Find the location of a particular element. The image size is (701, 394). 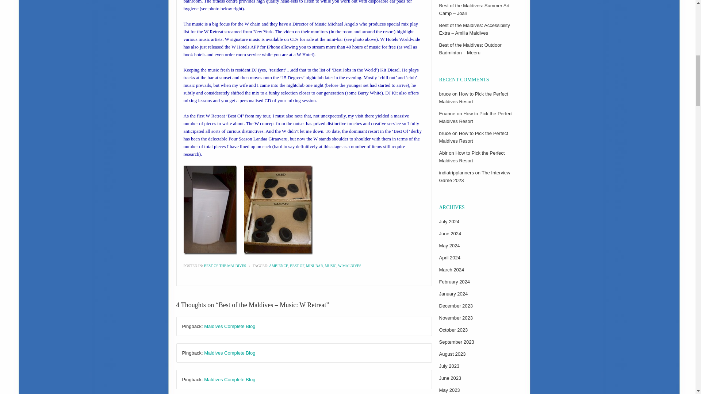

CDs for sale is located at coordinates (302, 39).